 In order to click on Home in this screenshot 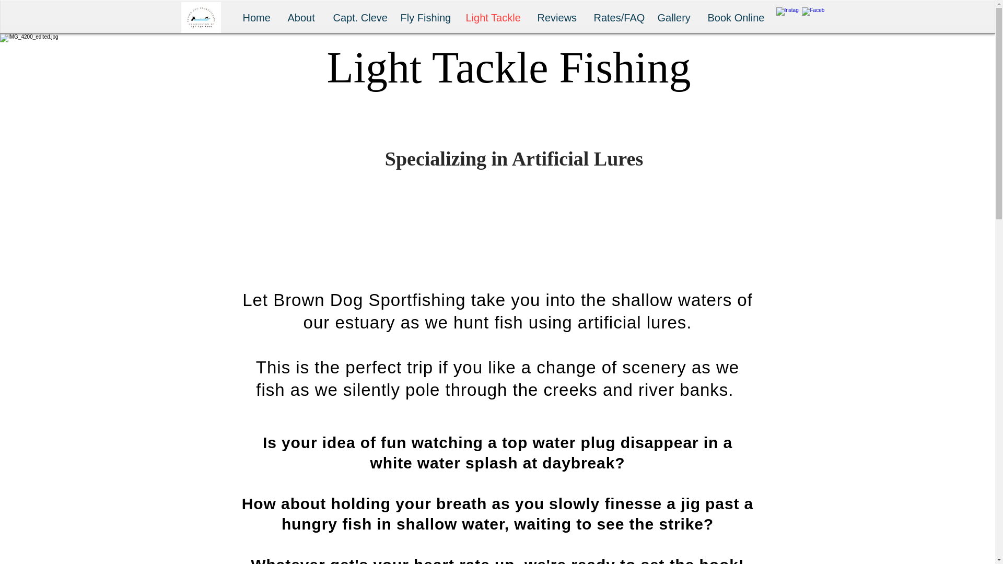, I will do `click(257, 18)`.